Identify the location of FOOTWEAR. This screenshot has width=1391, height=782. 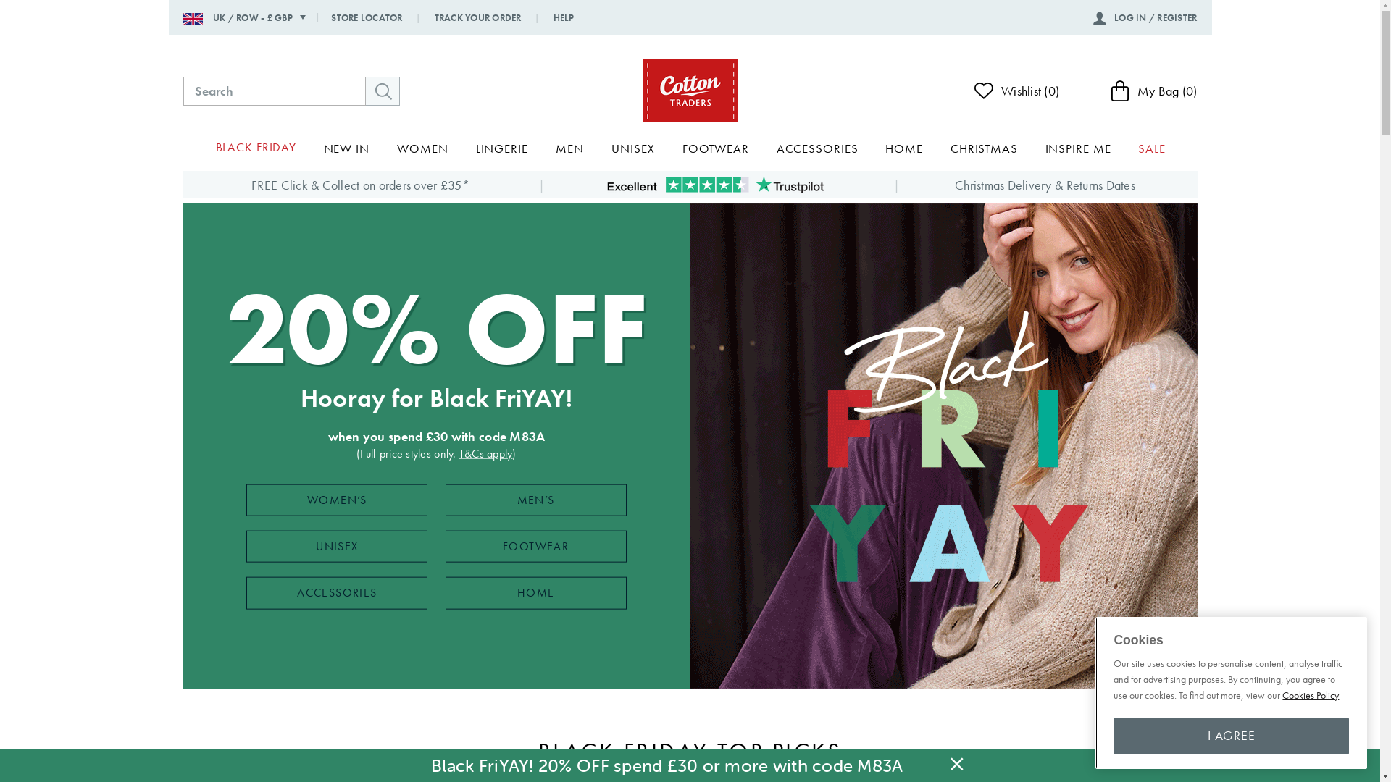
(536, 547).